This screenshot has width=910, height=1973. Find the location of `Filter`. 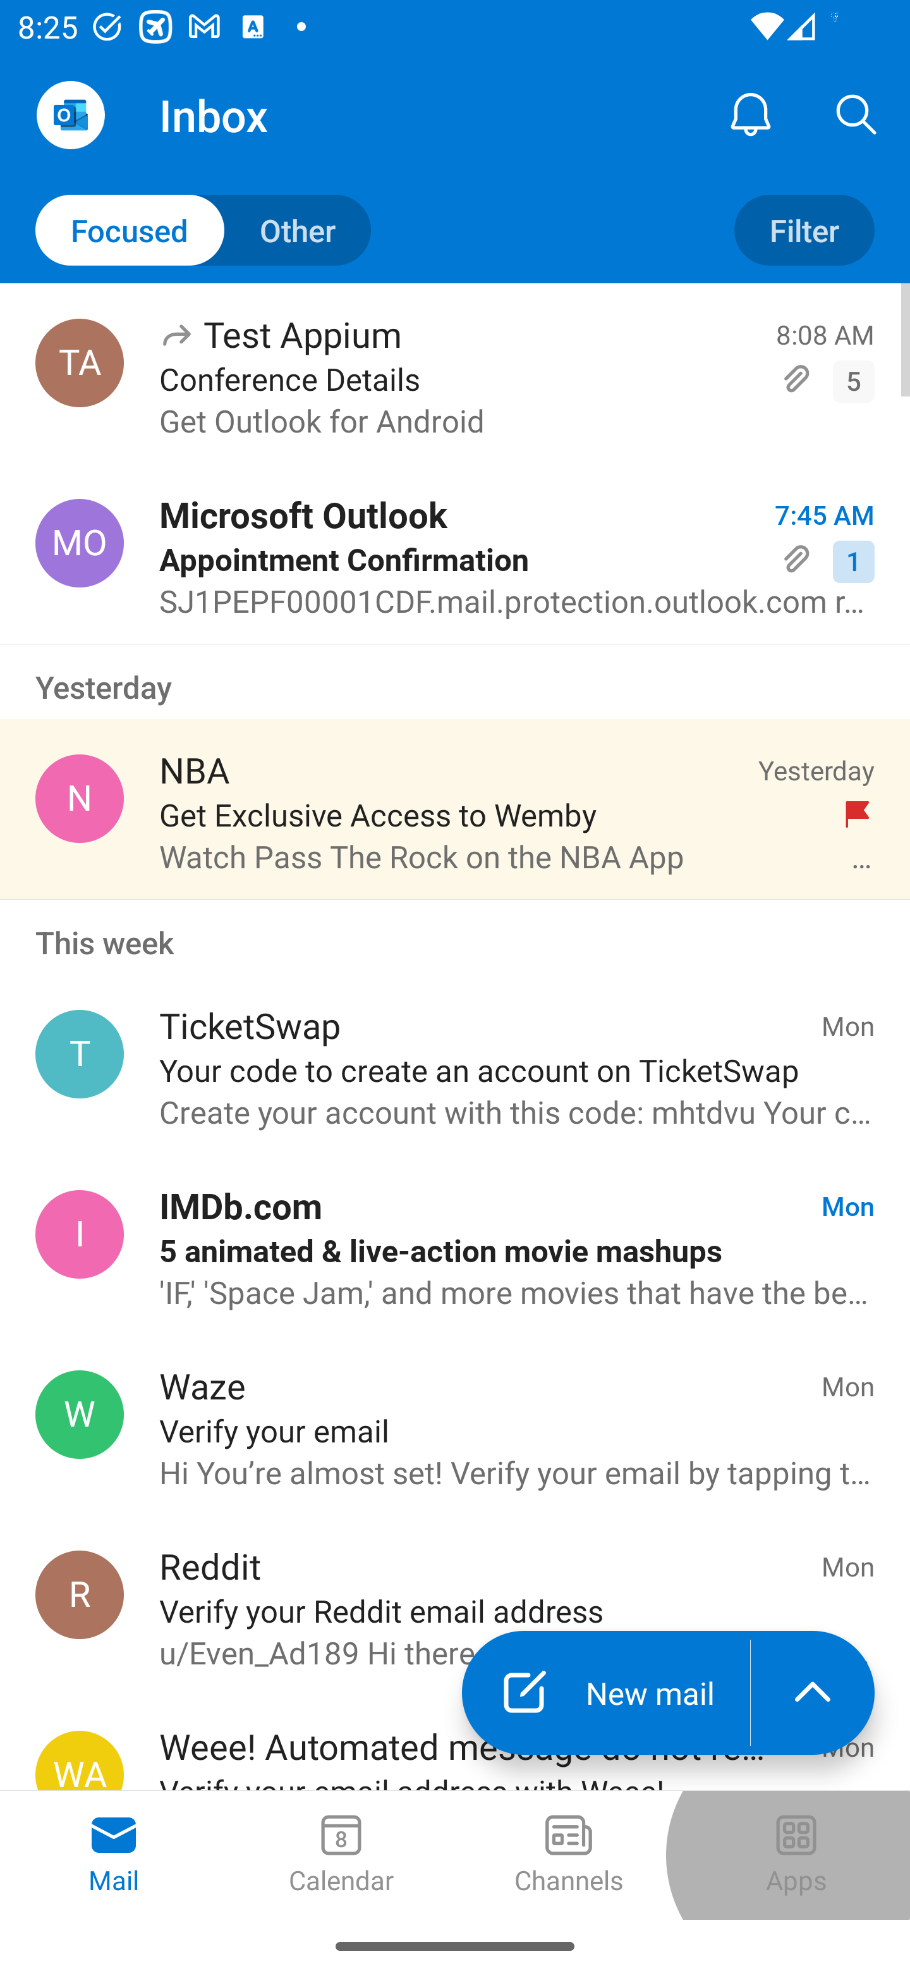

Filter is located at coordinates (804, 230).